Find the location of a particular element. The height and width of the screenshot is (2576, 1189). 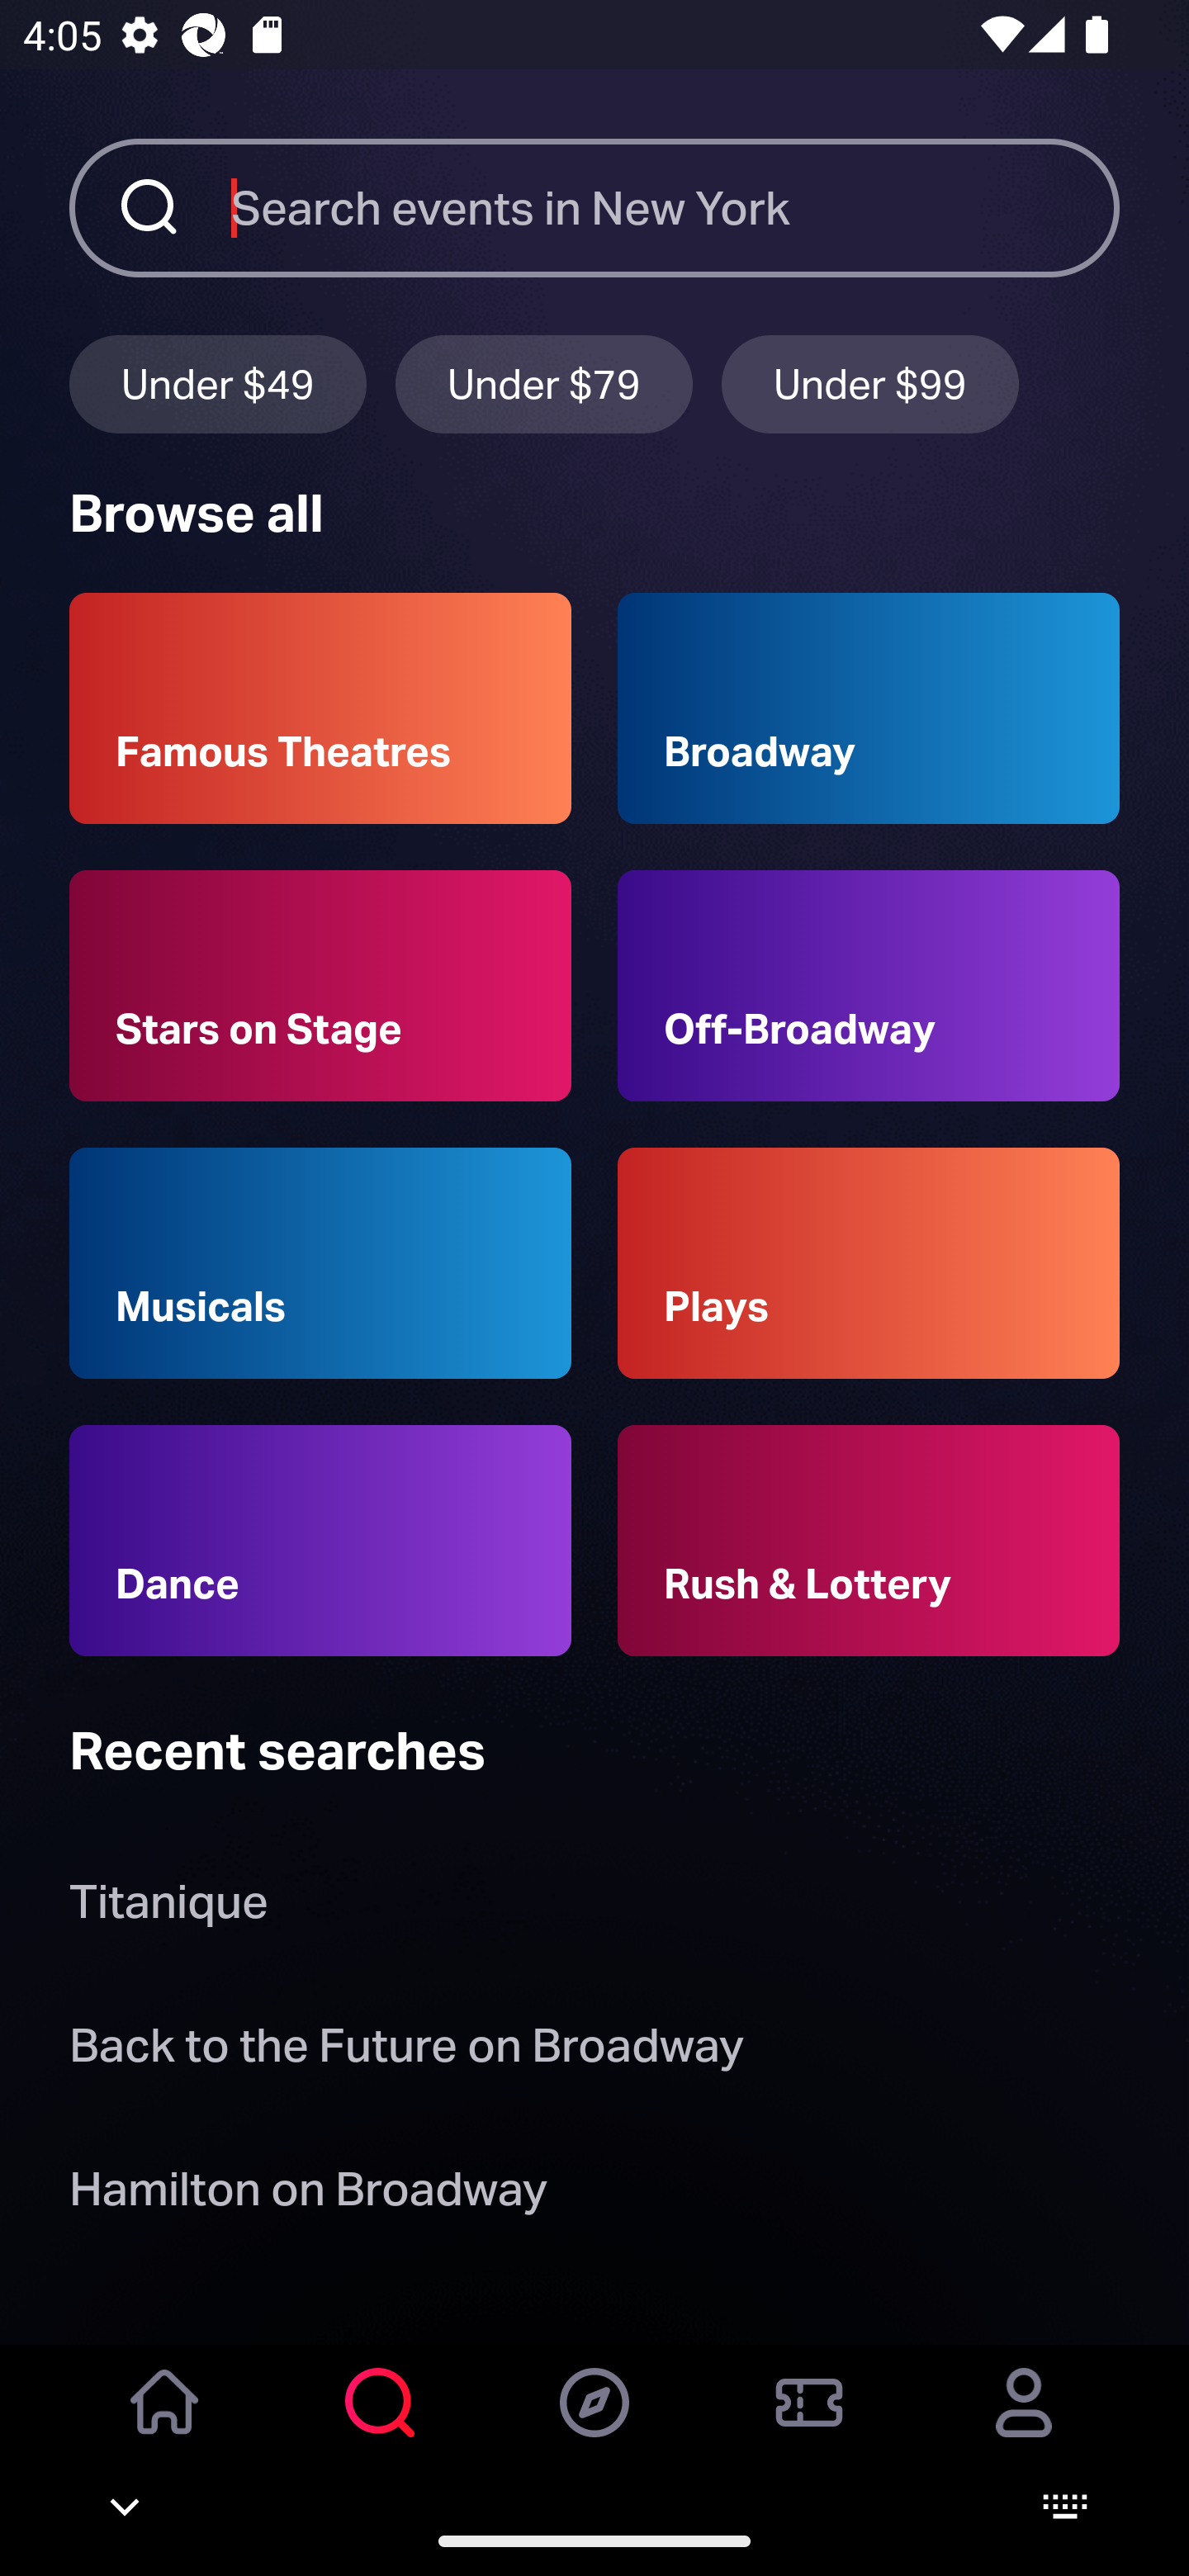

Titanique is located at coordinates (168, 1909).